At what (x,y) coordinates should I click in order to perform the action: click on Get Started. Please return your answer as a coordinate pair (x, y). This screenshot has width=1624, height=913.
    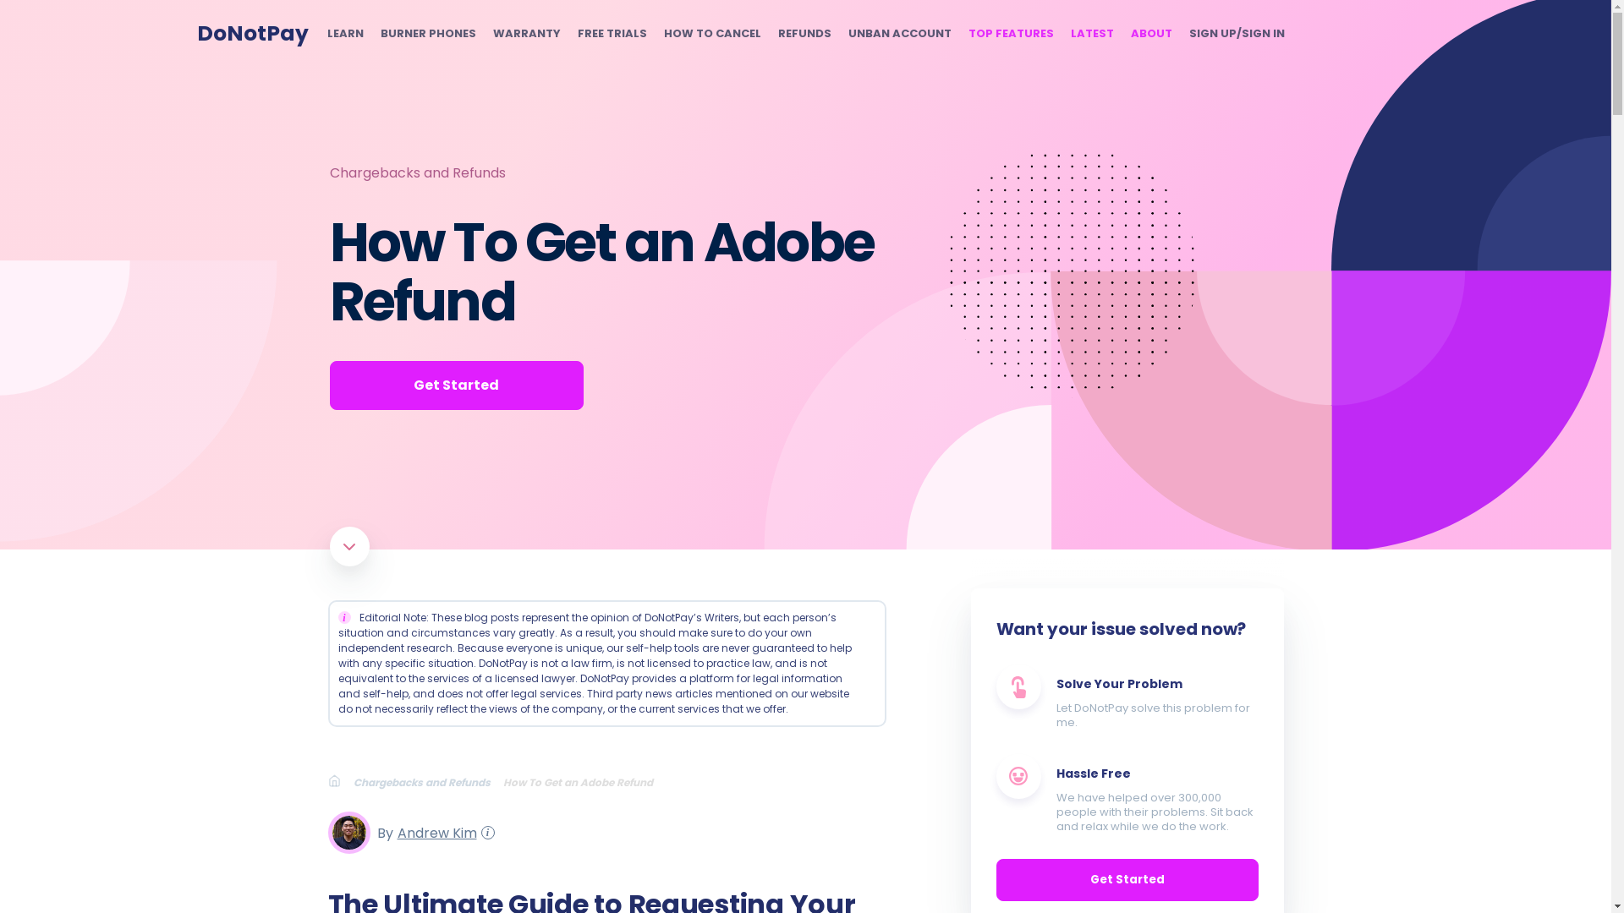
    Looking at the image, I should click on (456, 385).